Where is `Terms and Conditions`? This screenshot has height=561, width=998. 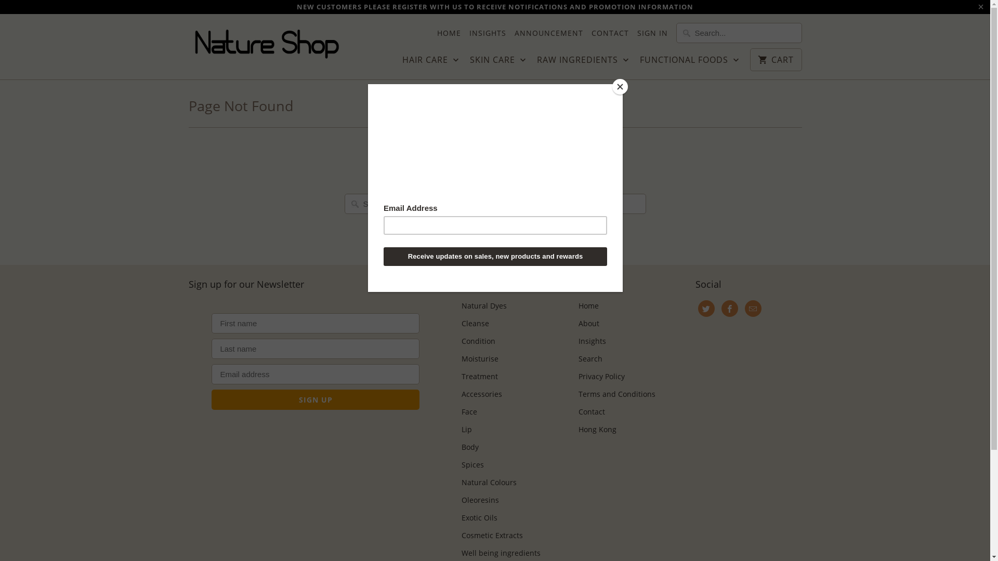
Terms and Conditions is located at coordinates (616, 394).